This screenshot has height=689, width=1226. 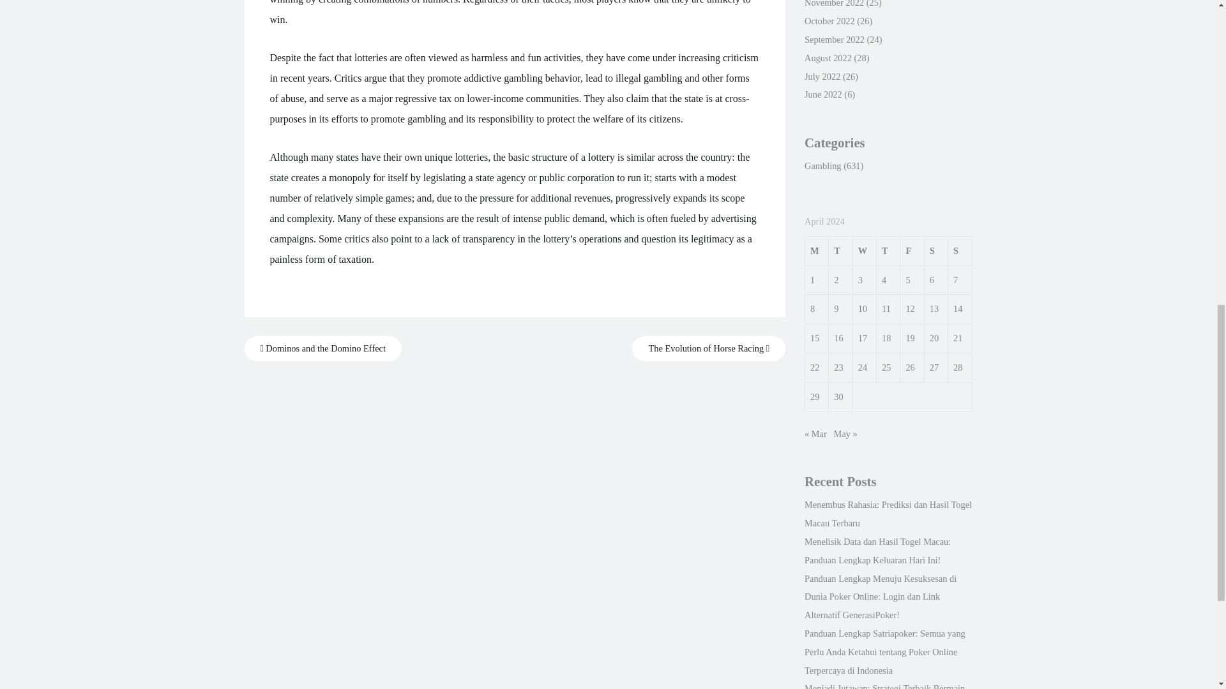 What do you see at coordinates (822, 165) in the screenshot?
I see `Gambling` at bounding box center [822, 165].